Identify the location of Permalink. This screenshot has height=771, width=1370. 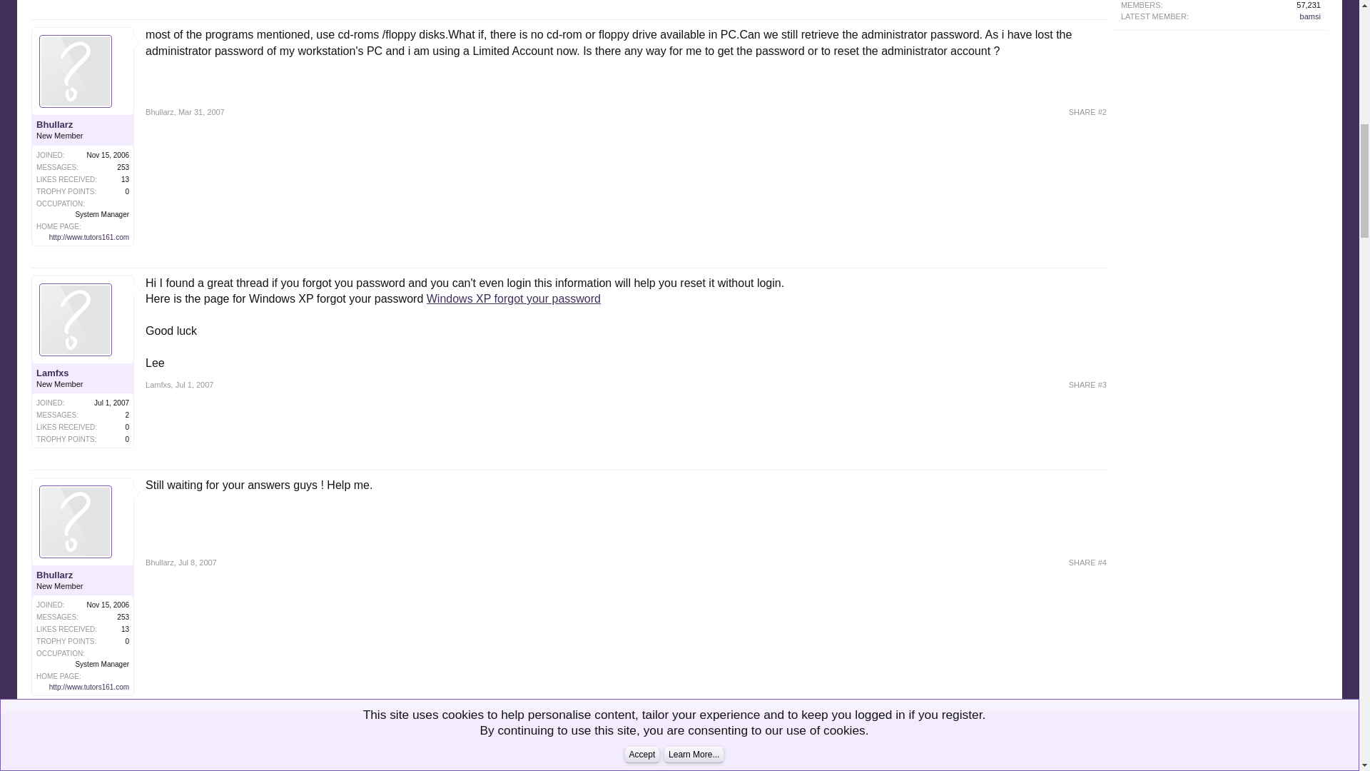
(1087, 112).